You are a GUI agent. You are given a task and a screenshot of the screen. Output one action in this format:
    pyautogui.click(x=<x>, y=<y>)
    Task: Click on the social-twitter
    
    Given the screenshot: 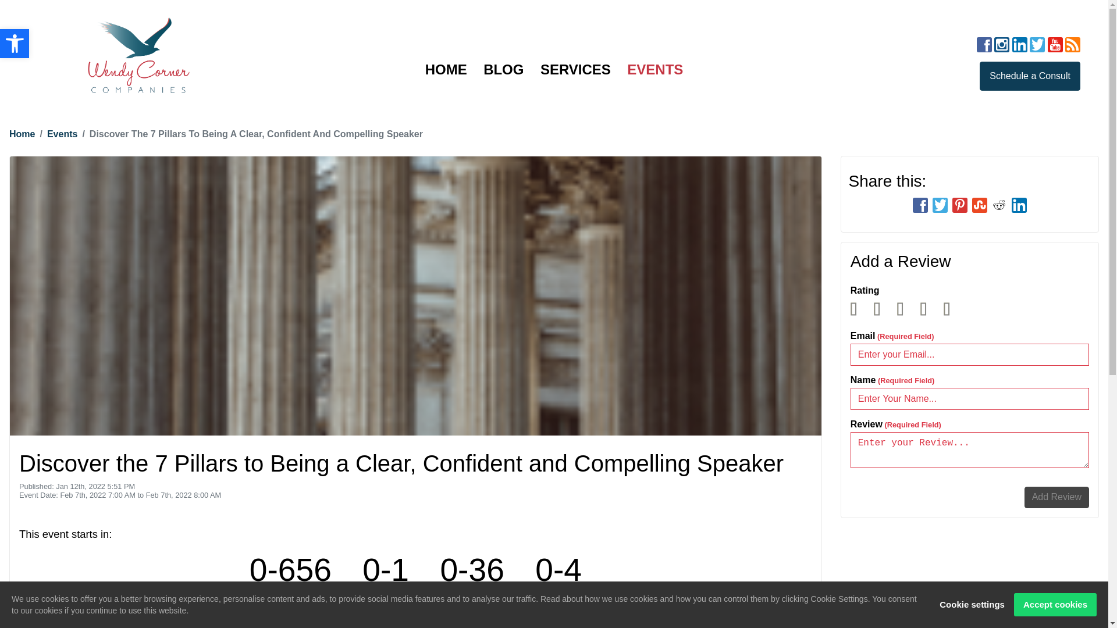 What is the action you would take?
    pyautogui.click(x=1037, y=42)
    